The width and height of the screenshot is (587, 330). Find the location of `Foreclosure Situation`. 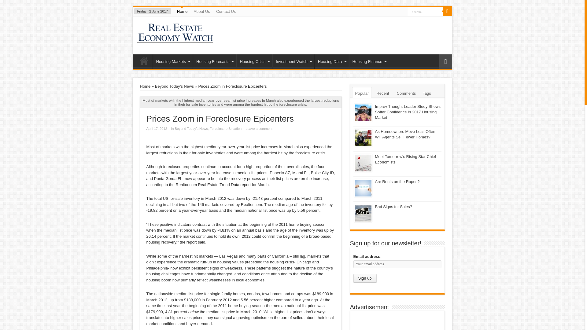

Foreclosure Situation is located at coordinates (225, 128).